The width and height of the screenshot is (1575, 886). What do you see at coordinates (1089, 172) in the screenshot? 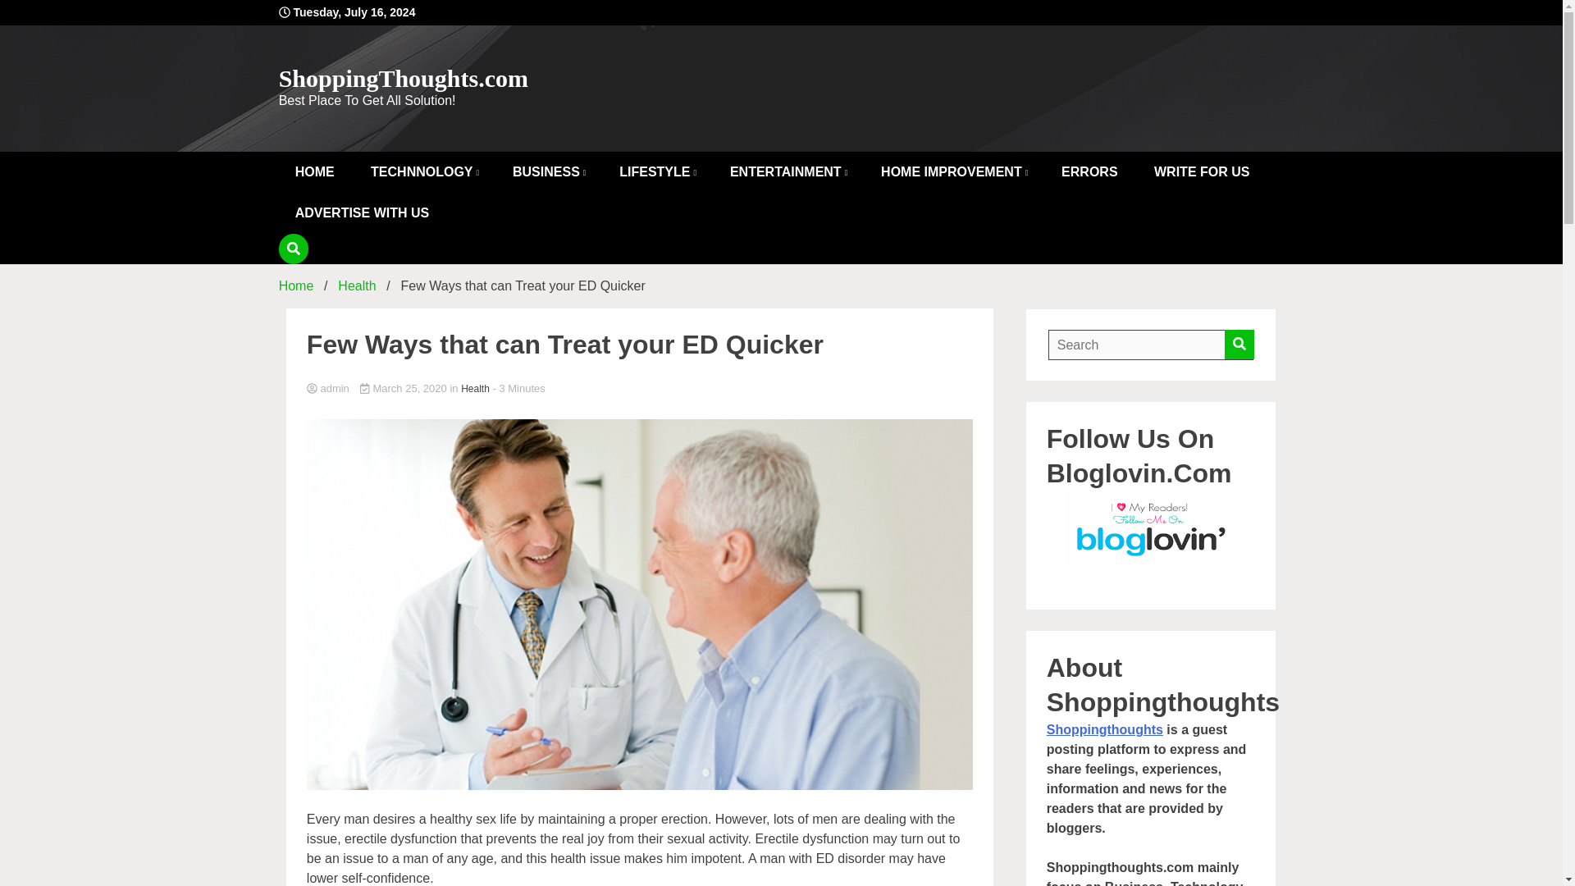
I see `ERRORS` at bounding box center [1089, 172].